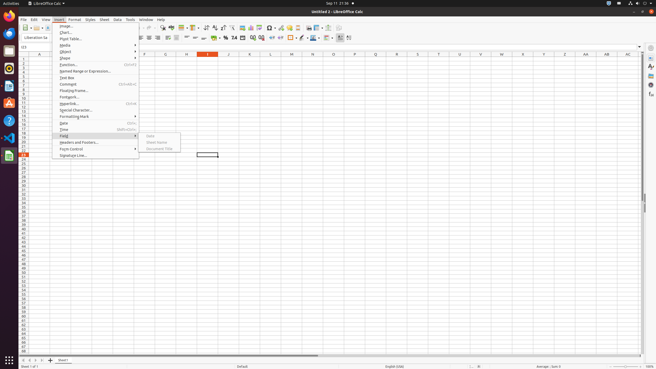 This screenshot has width=656, height=369. I want to click on Currency, so click(216, 38).